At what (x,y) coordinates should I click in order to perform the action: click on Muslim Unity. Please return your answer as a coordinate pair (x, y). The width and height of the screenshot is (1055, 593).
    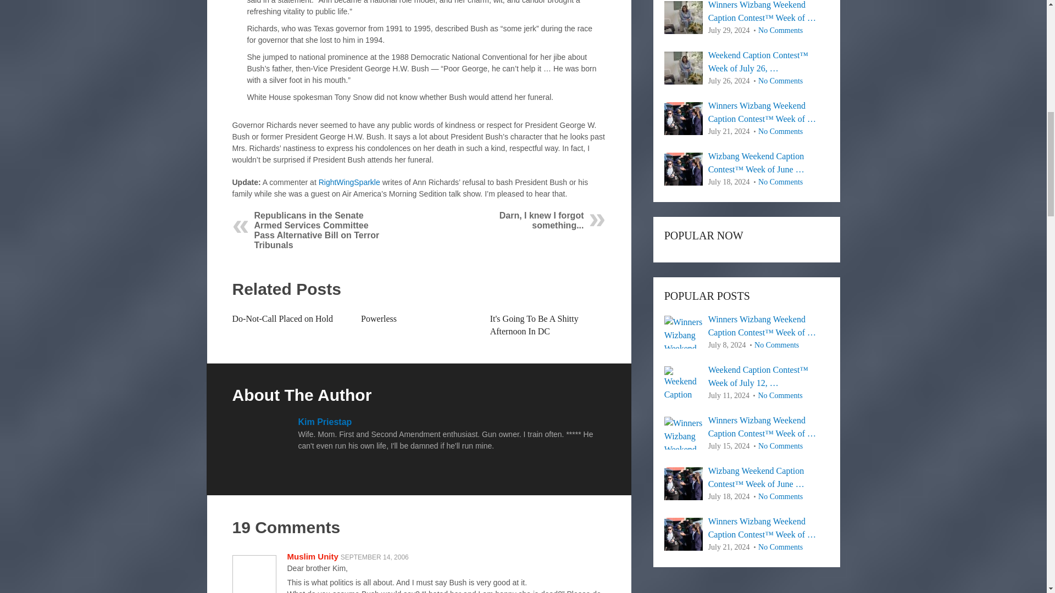
    Looking at the image, I should click on (312, 556).